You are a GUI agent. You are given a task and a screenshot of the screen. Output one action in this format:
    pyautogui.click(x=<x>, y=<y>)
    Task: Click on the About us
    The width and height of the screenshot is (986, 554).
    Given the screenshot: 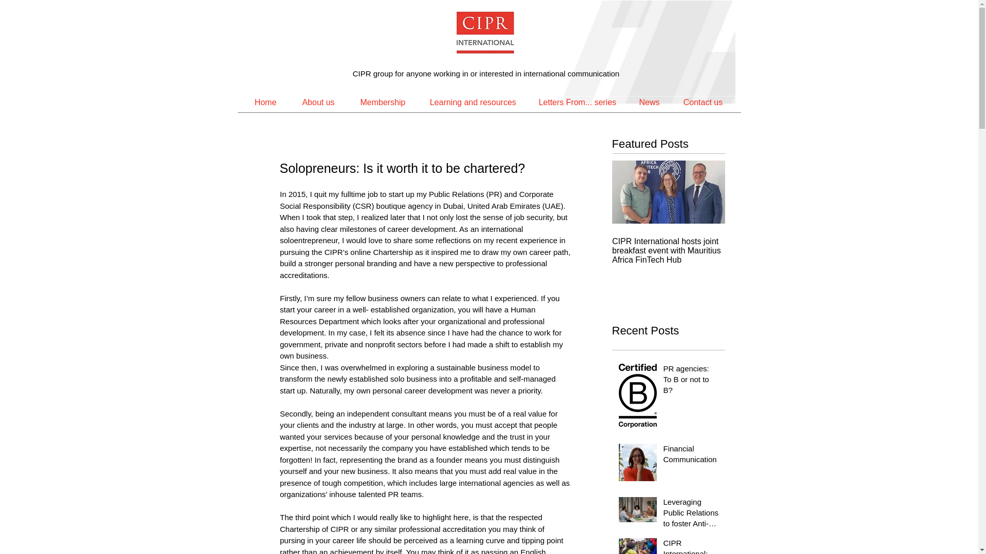 What is the action you would take?
    pyautogui.click(x=318, y=102)
    